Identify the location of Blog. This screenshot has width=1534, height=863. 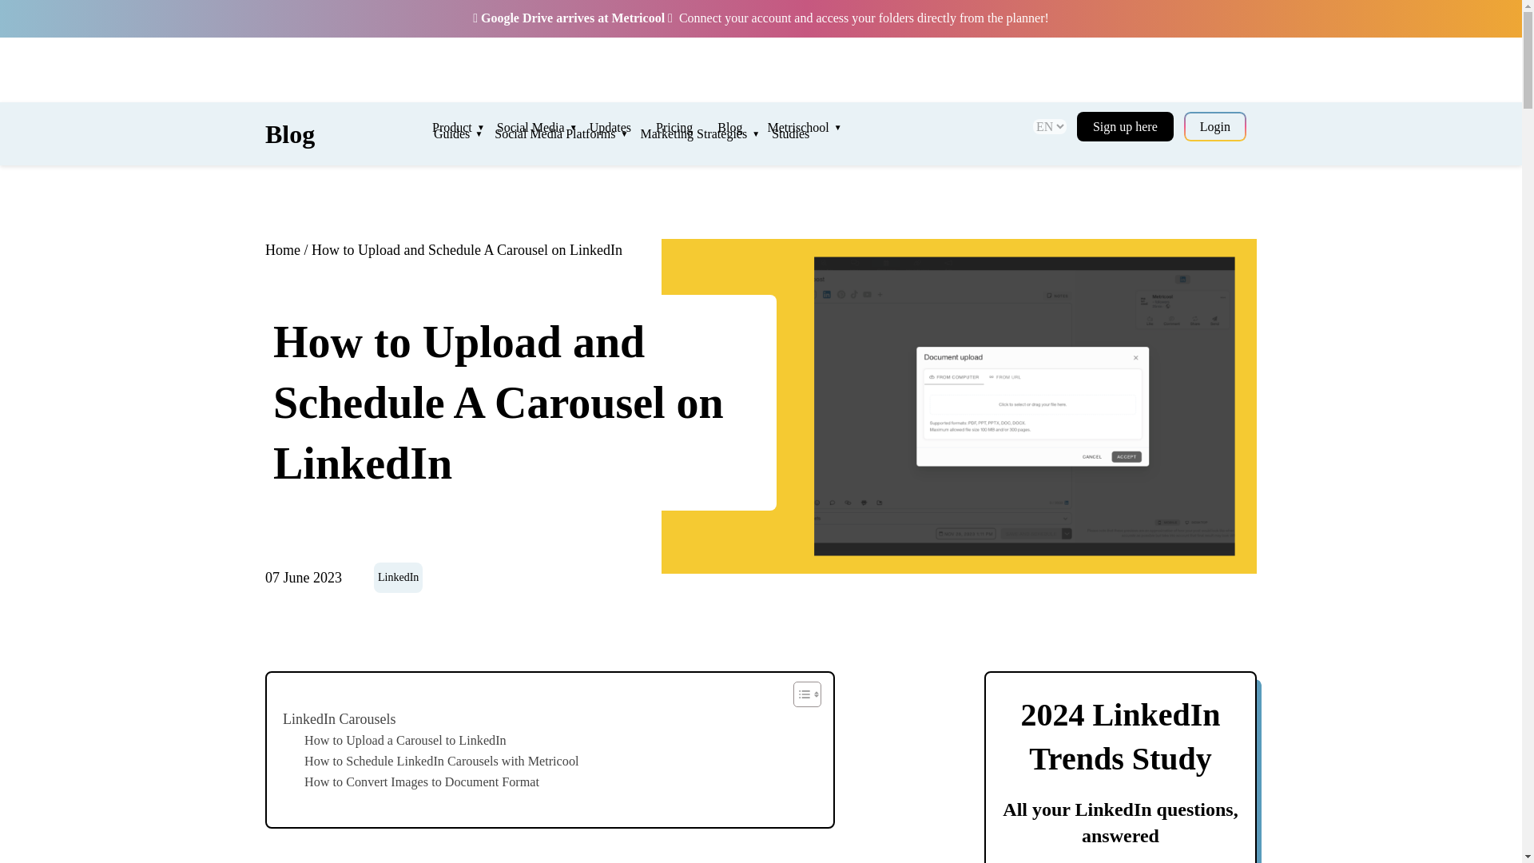
(289, 134).